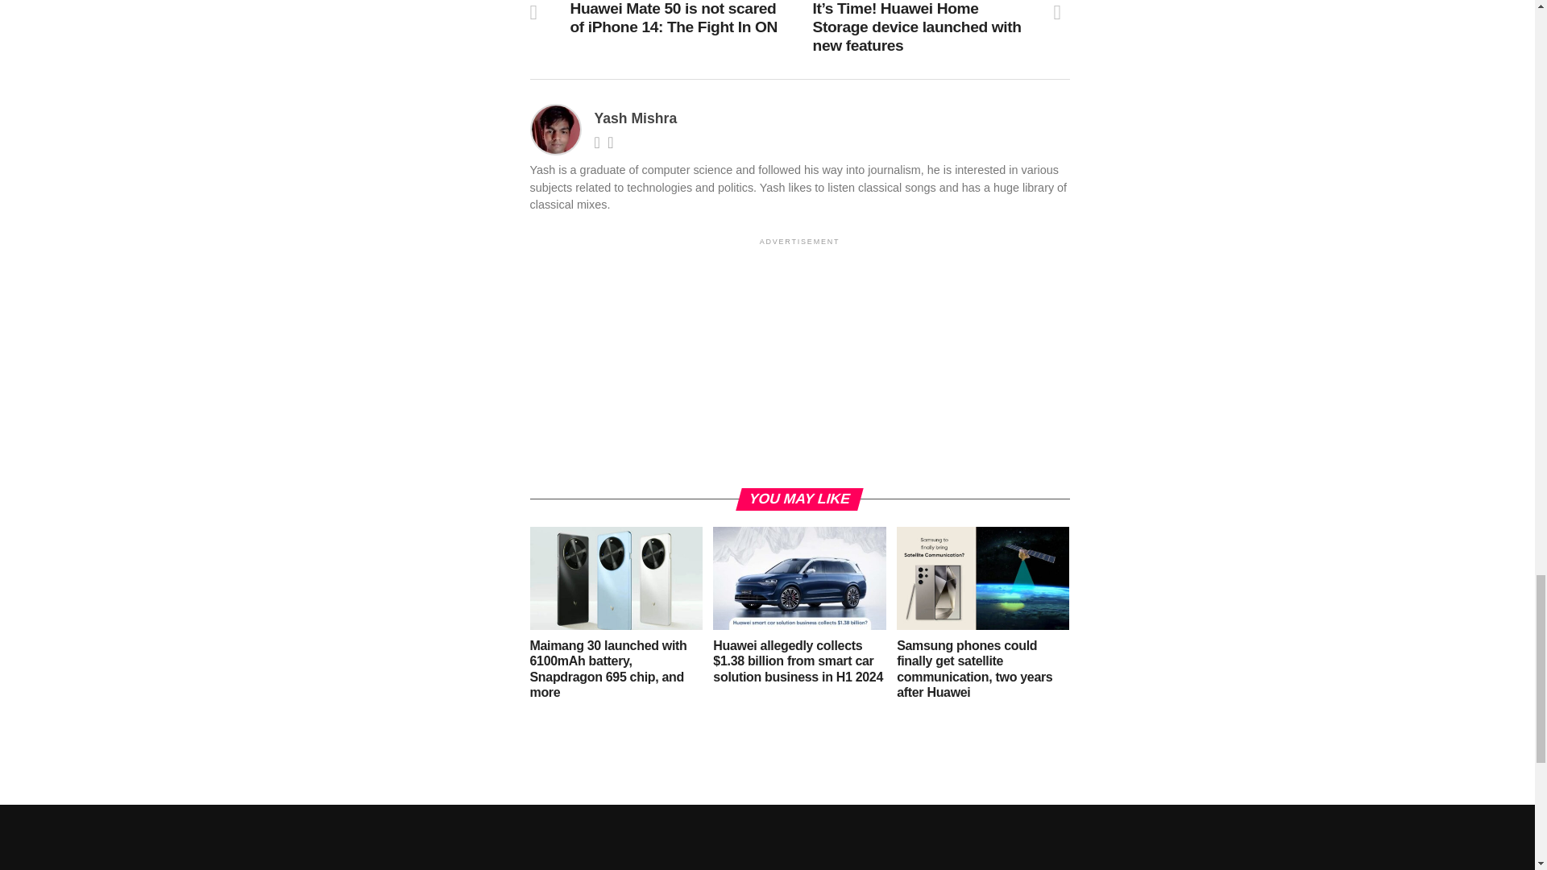 This screenshot has width=1547, height=870. What do you see at coordinates (635, 118) in the screenshot?
I see `Posts by Yash Mishra` at bounding box center [635, 118].